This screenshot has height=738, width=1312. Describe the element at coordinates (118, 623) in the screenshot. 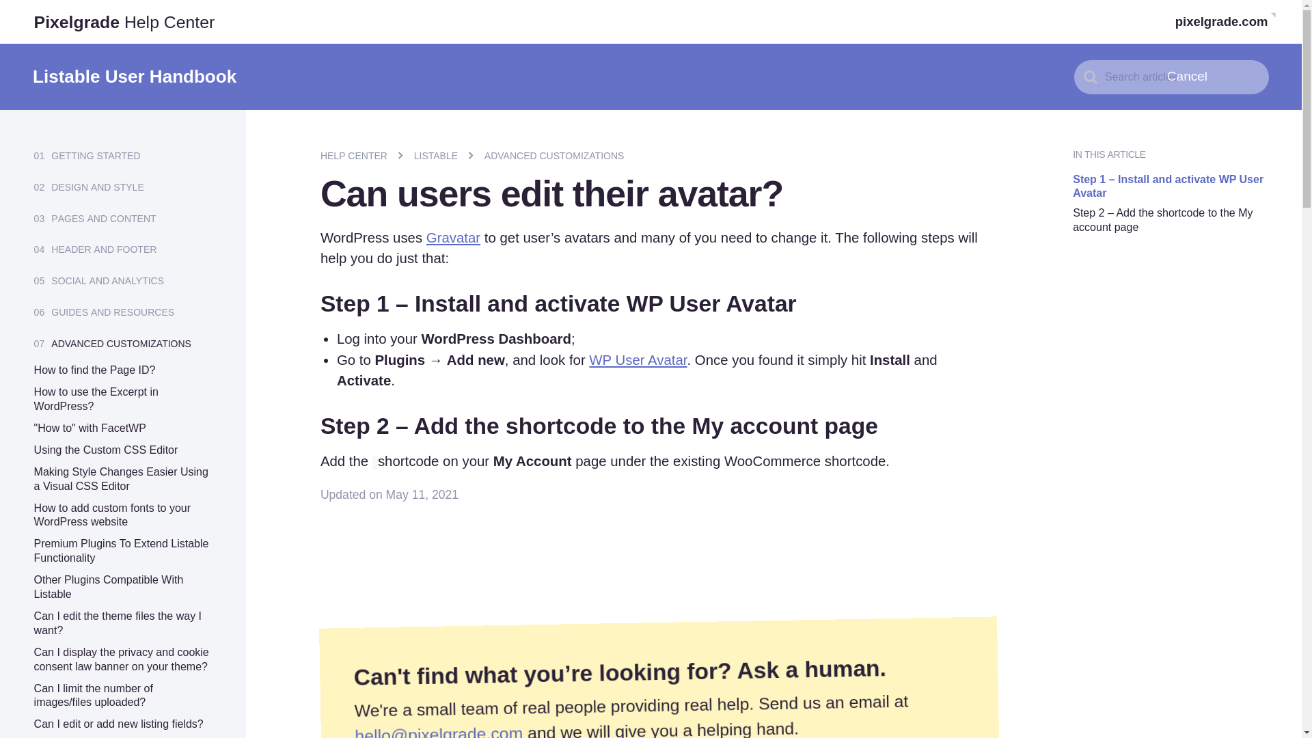

I see `Can I edit the theme files the way I want?` at that location.